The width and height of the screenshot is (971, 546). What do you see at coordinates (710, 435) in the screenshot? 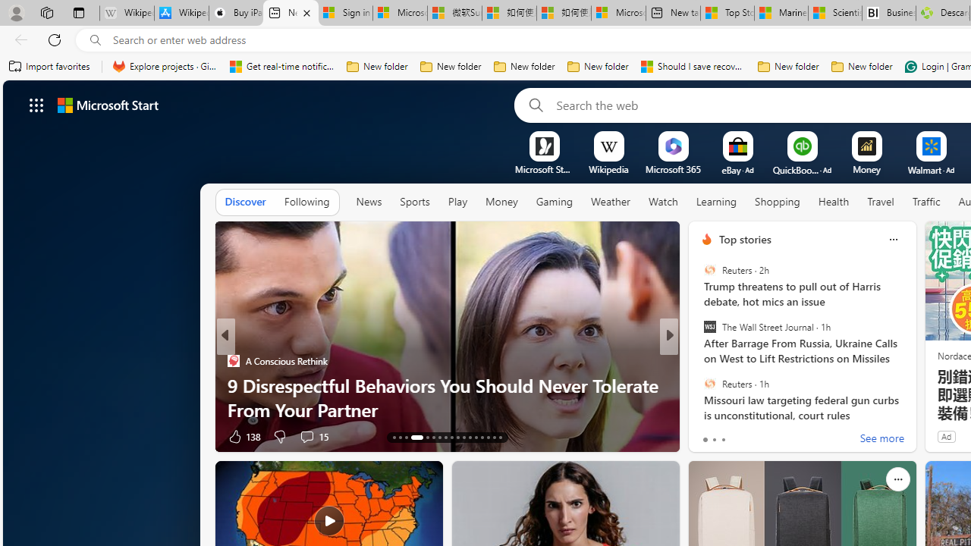
I see `516 Like` at bounding box center [710, 435].